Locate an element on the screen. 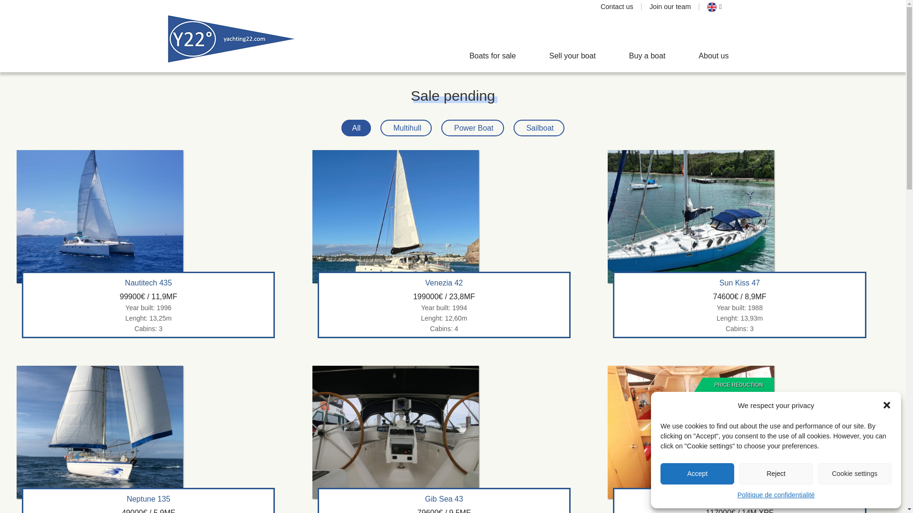 The image size is (913, 513). Power Boat is located at coordinates (472, 128).